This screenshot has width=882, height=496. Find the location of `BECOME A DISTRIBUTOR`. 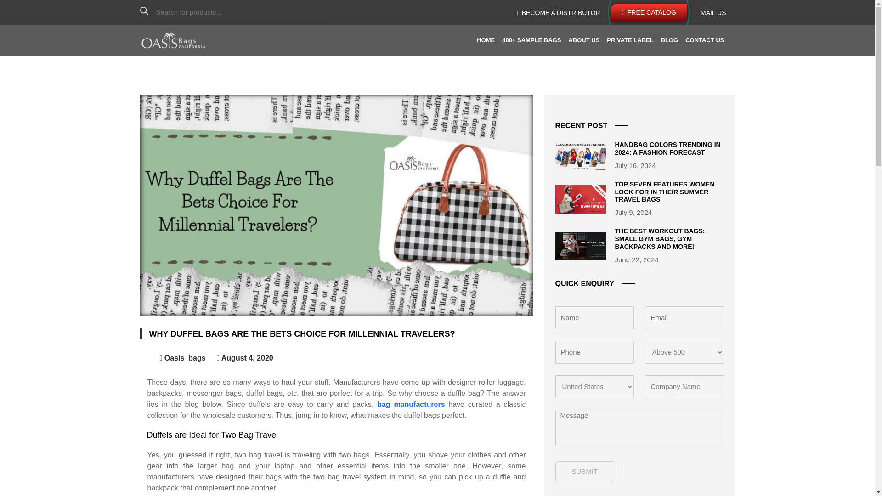

BECOME A DISTRIBUTOR is located at coordinates (558, 13).